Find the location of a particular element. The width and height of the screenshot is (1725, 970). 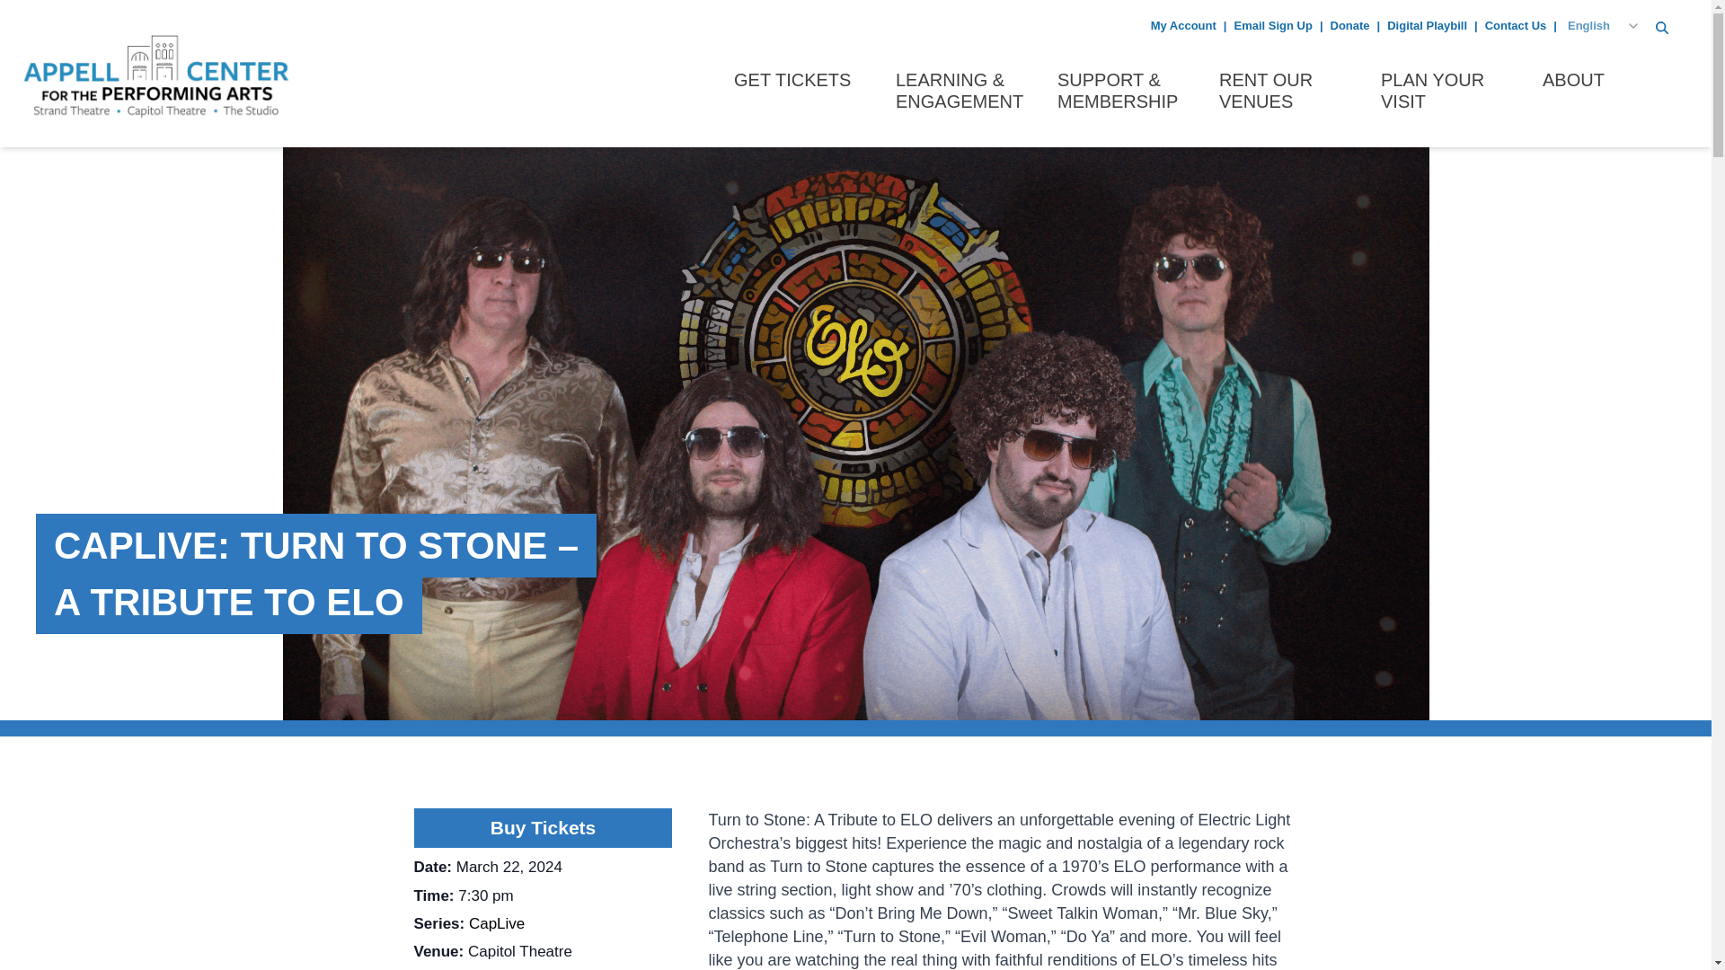

Donate is located at coordinates (1349, 24).